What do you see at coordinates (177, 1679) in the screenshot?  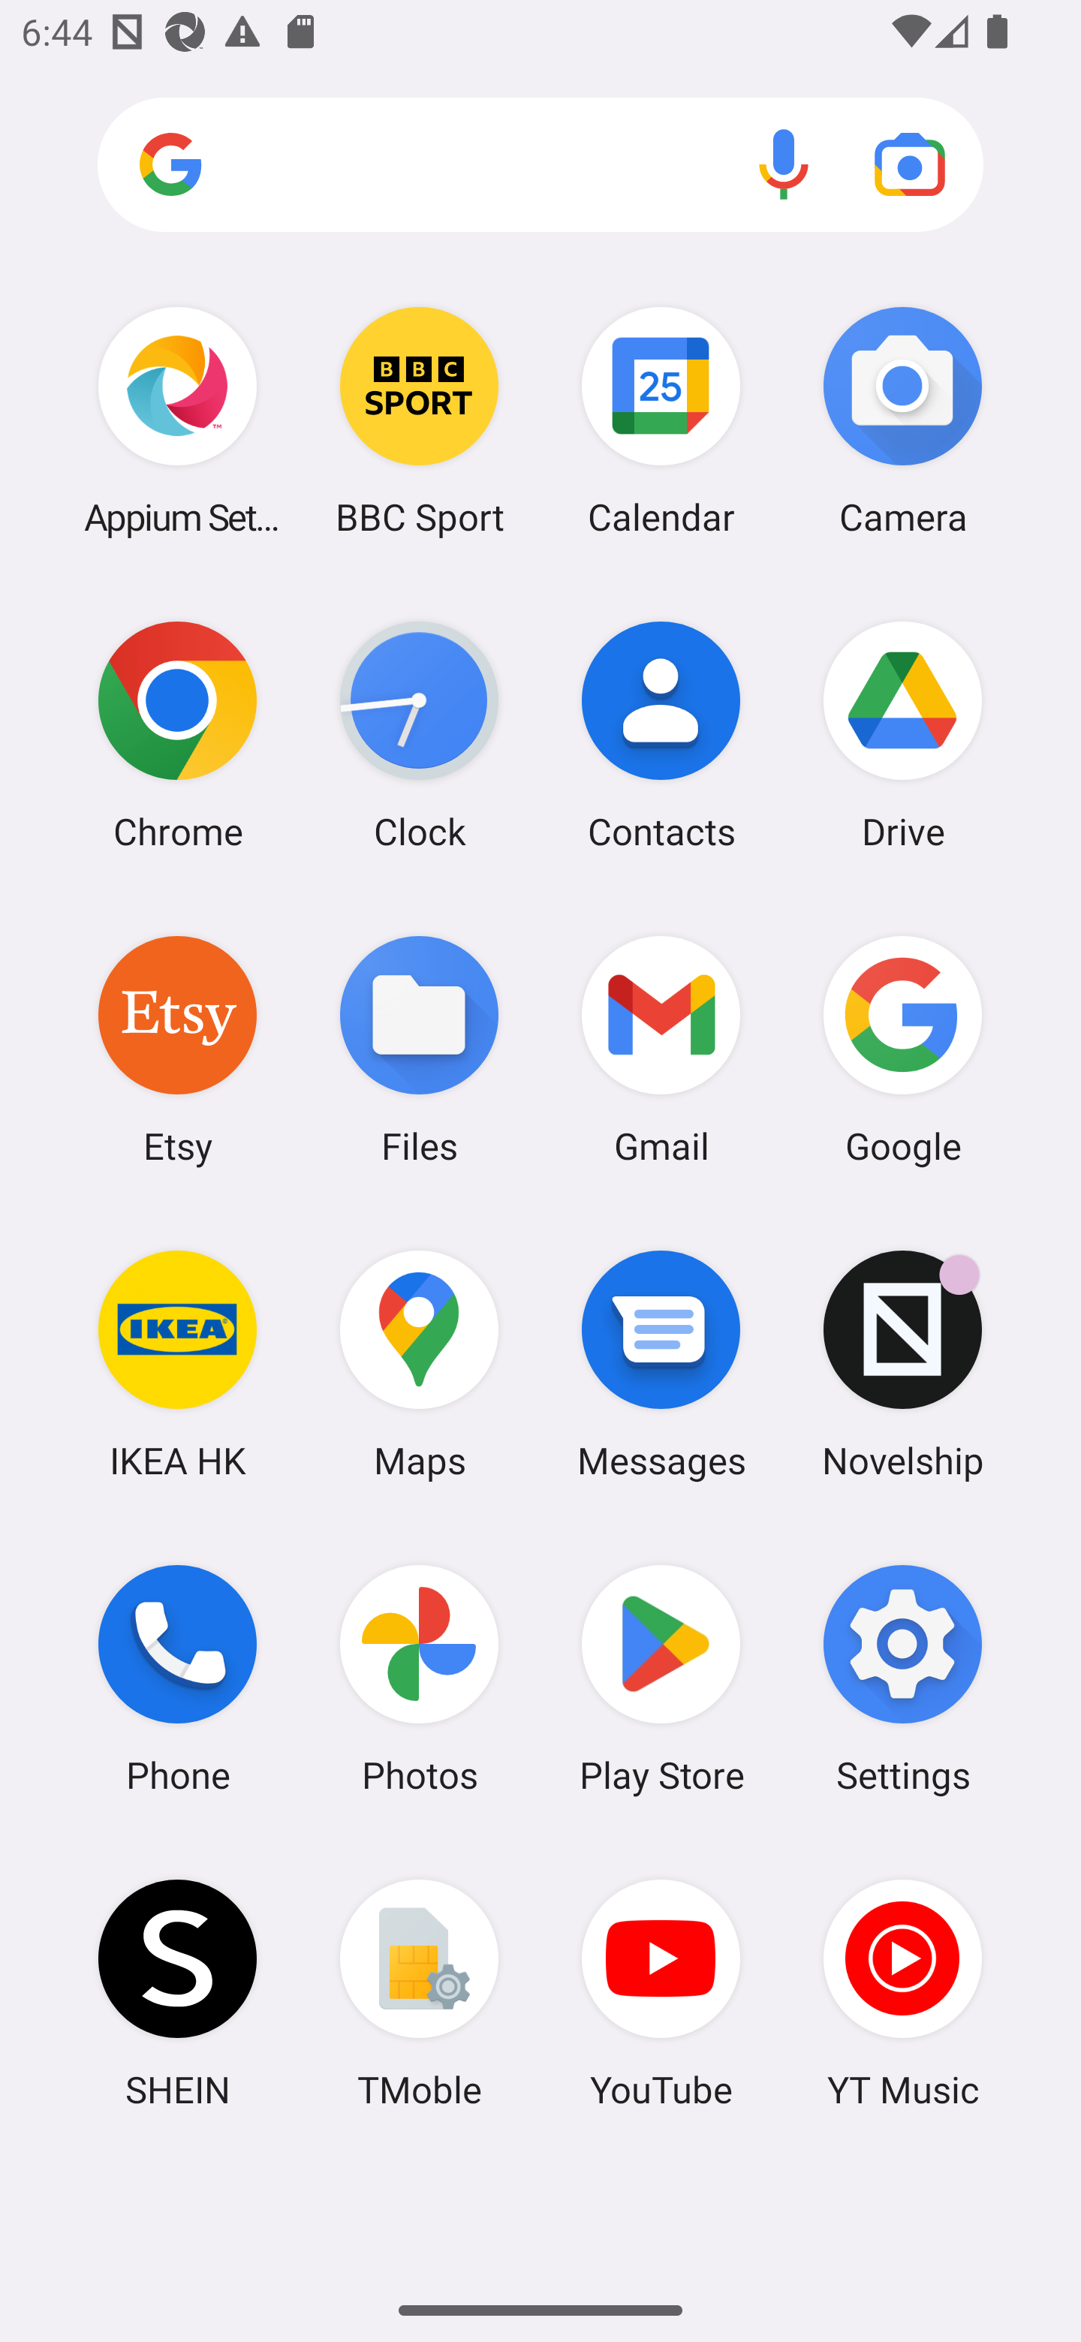 I see `Phone` at bounding box center [177, 1679].